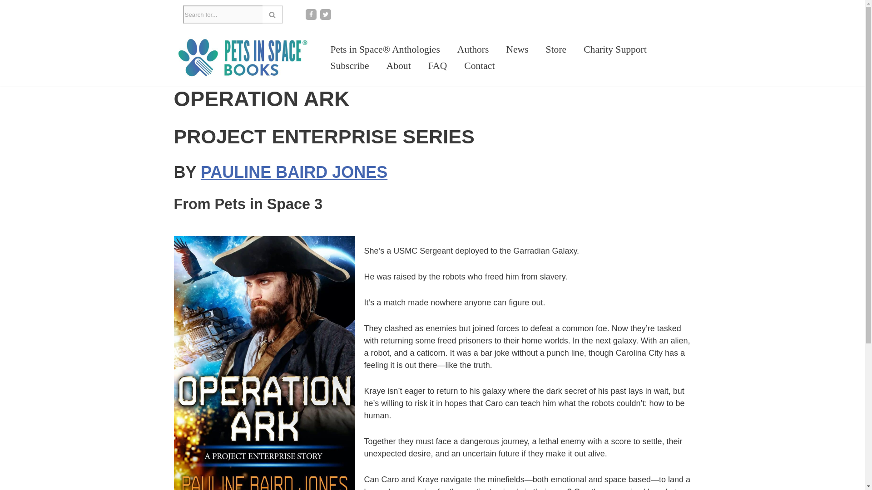 The width and height of the screenshot is (872, 490). I want to click on Subscribe, so click(350, 66).